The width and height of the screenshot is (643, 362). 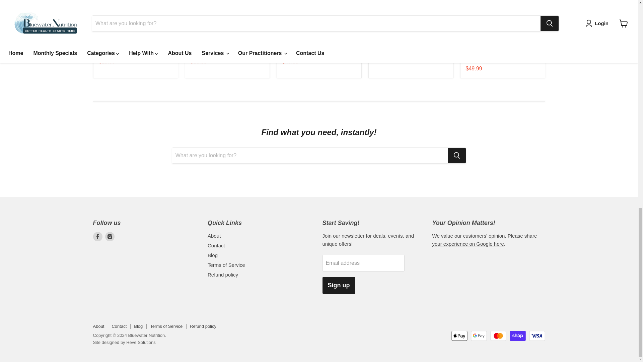 What do you see at coordinates (479, 336) in the screenshot?
I see `Google Pay` at bounding box center [479, 336].